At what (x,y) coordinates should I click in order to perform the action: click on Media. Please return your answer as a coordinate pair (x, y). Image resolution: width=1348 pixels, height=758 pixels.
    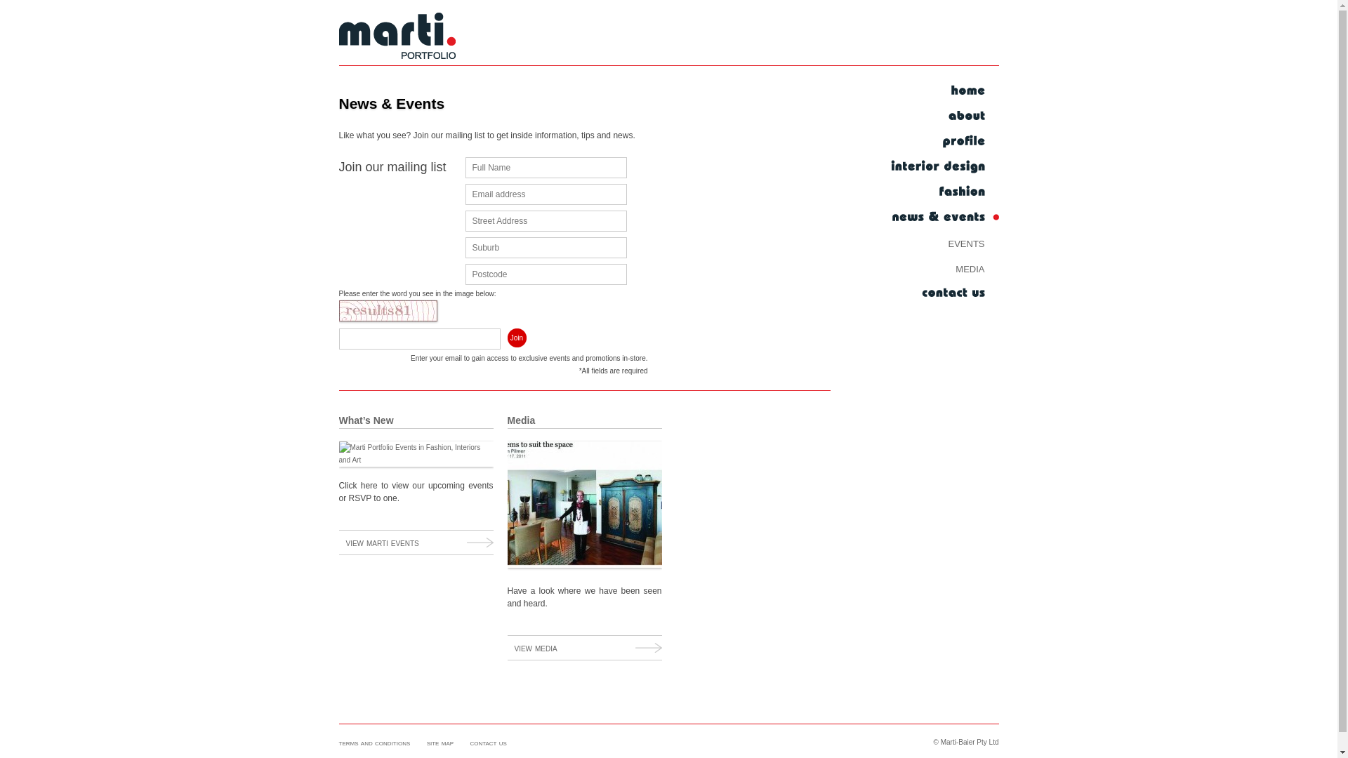
    Looking at the image, I should click on (521, 420).